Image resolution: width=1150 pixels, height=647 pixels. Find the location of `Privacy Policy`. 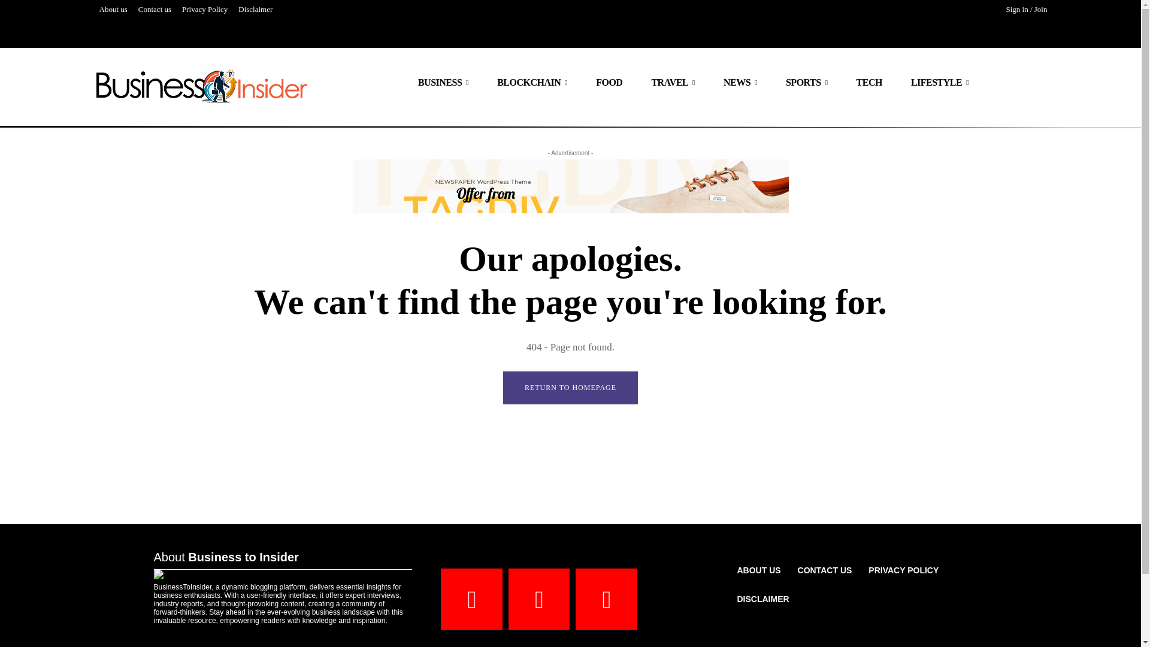

Privacy Policy is located at coordinates (205, 10).